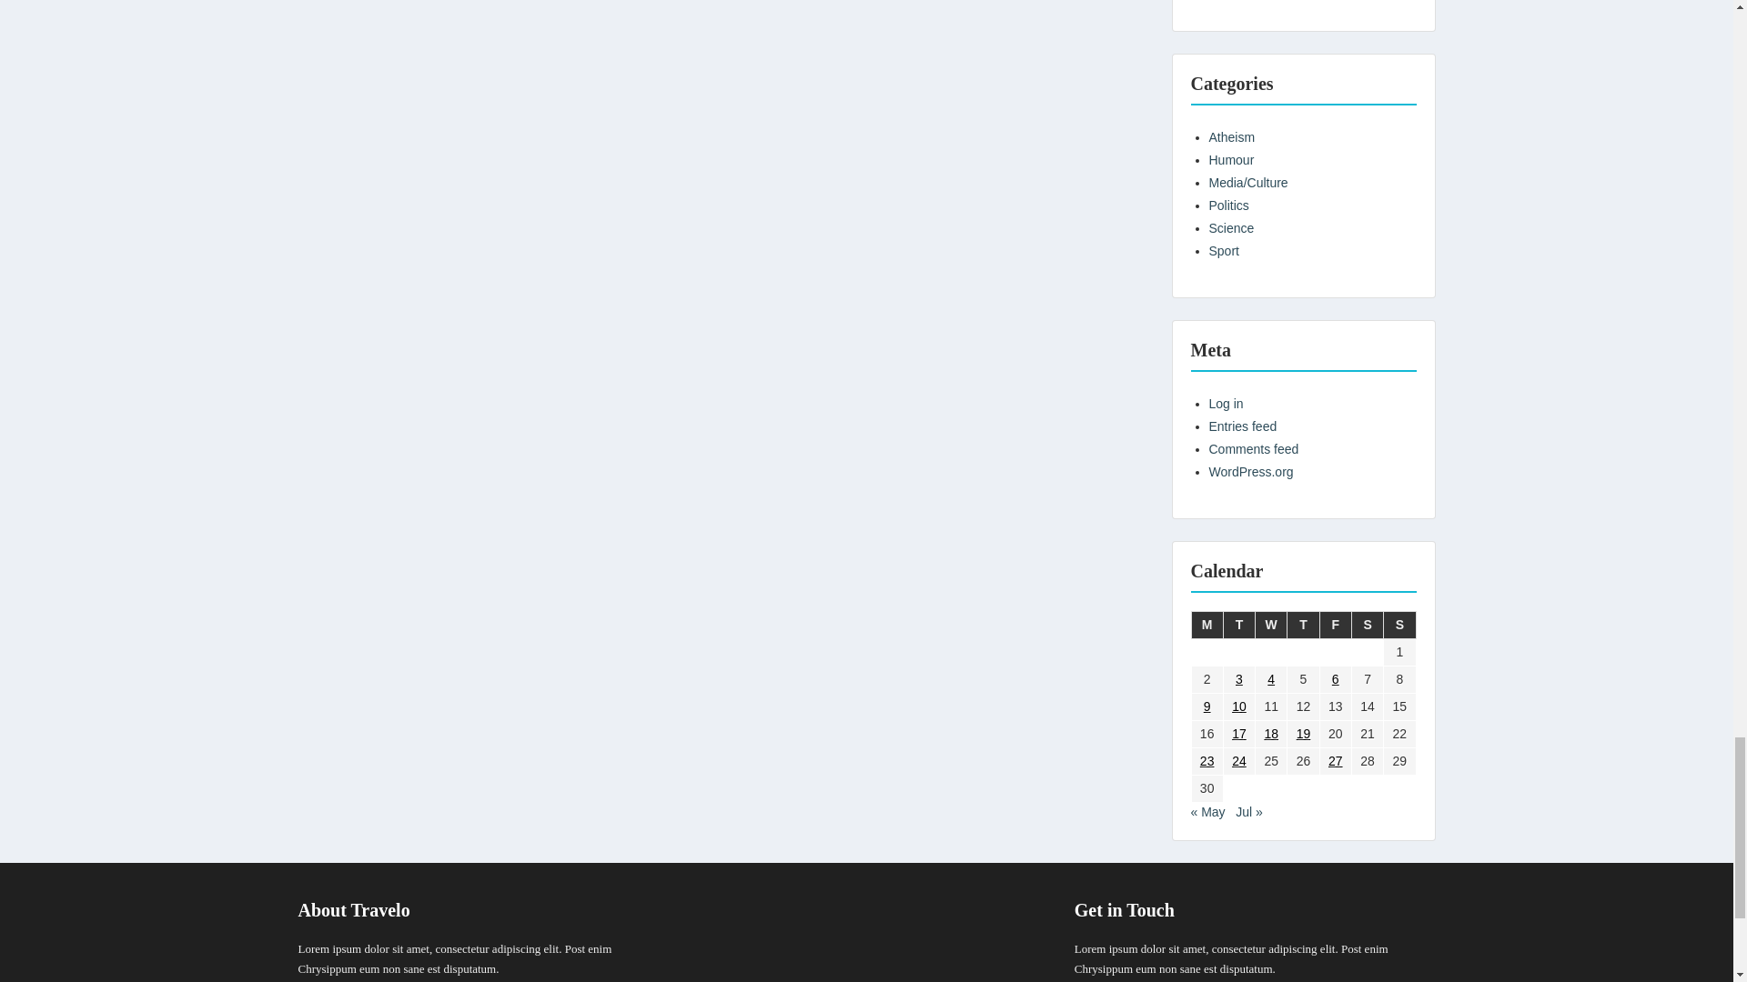 The width and height of the screenshot is (1747, 982). What do you see at coordinates (1207, 624) in the screenshot?
I see `Monday` at bounding box center [1207, 624].